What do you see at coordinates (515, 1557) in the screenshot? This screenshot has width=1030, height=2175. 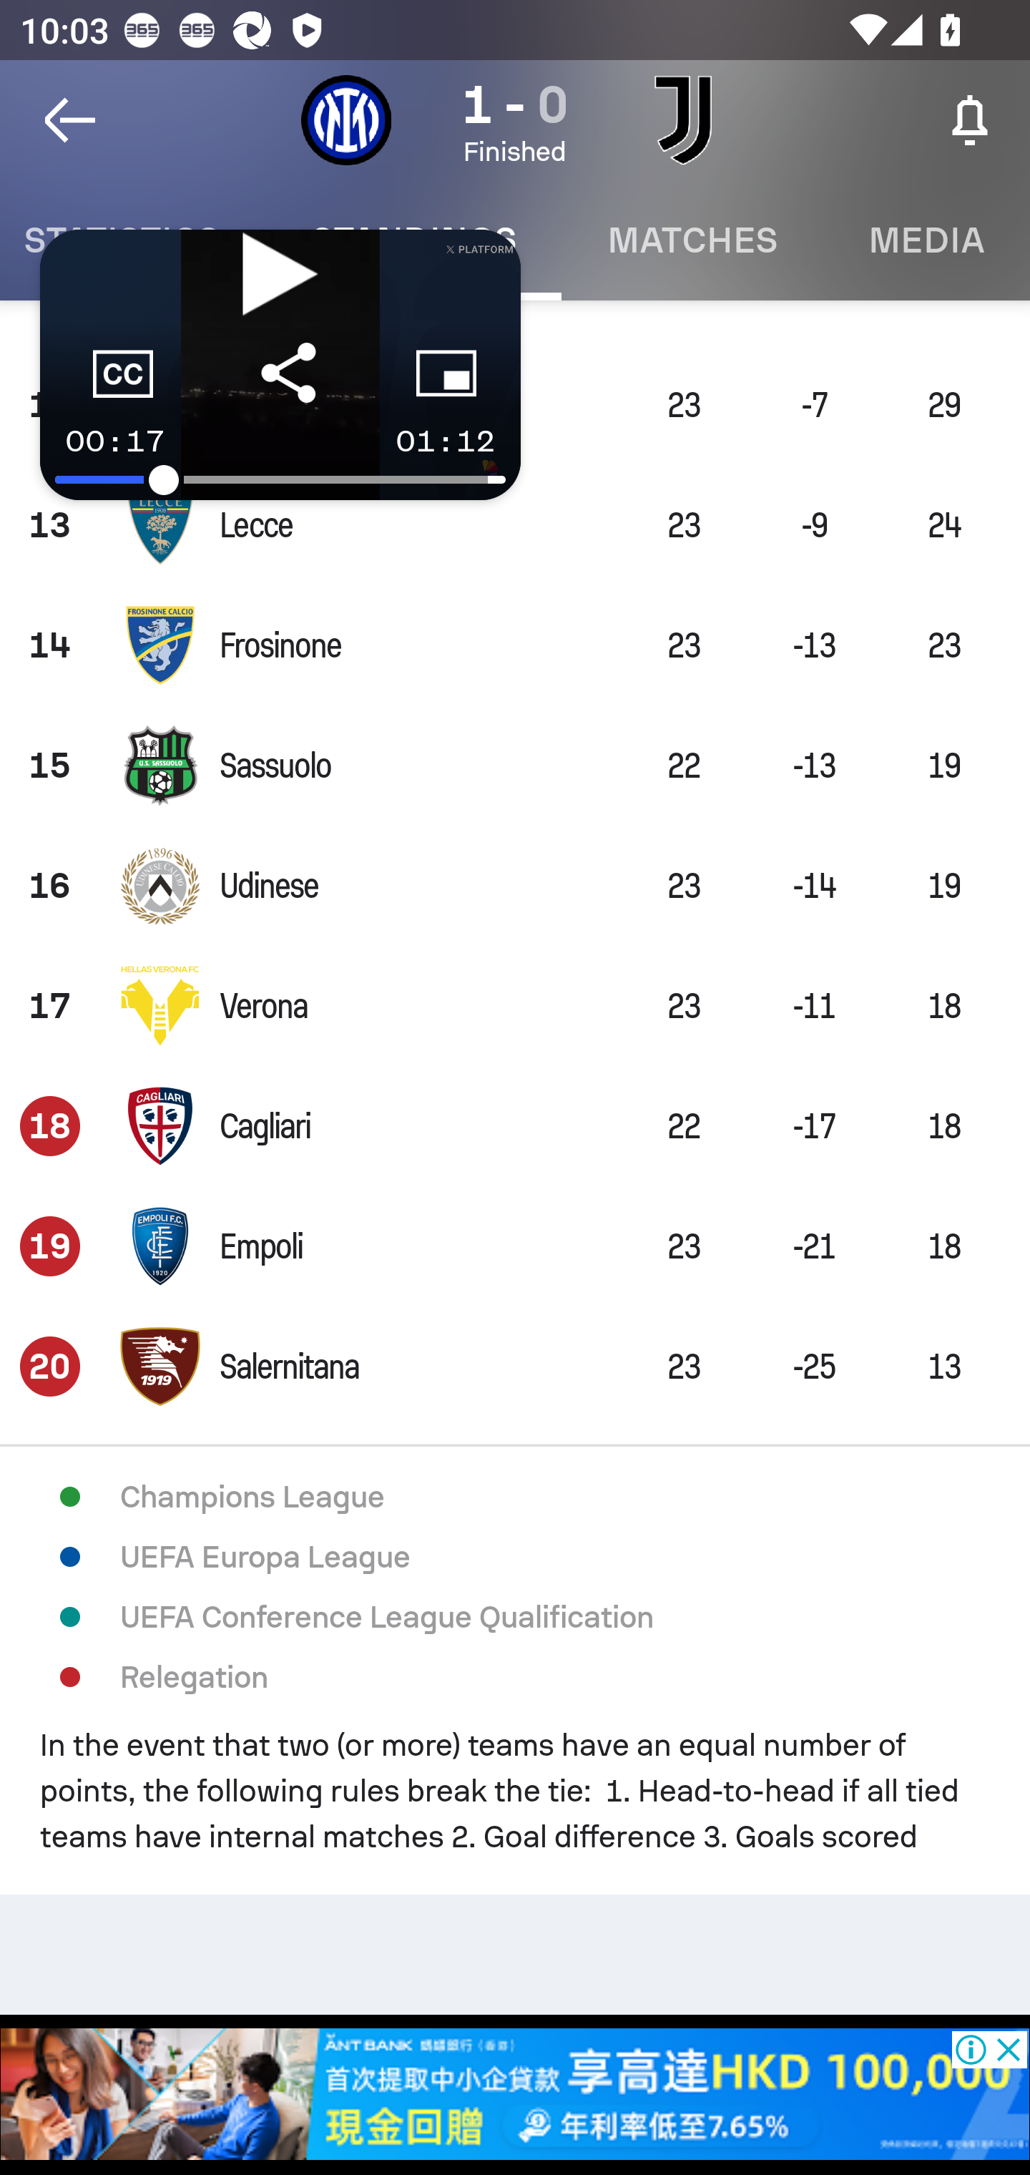 I see `UEFA Europa League` at bounding box center [515, 1557].